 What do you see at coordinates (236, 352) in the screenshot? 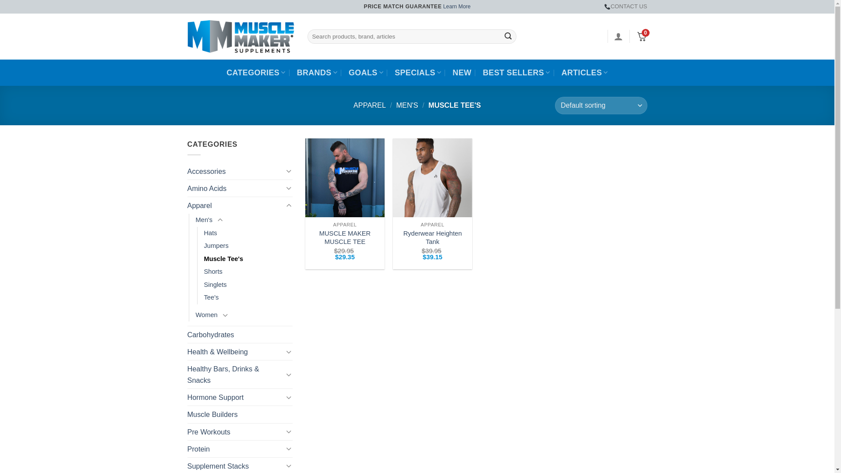
I see `Health & Wellbeing` at bounding box center [236, 352].